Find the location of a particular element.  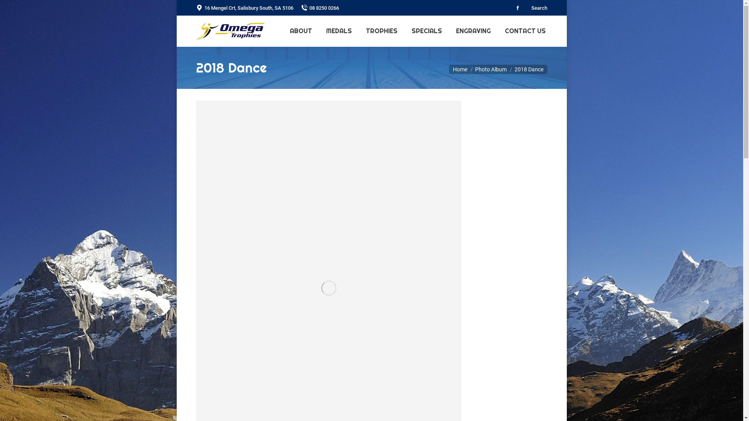

TROPHIES is located at coordinates (382, 31).